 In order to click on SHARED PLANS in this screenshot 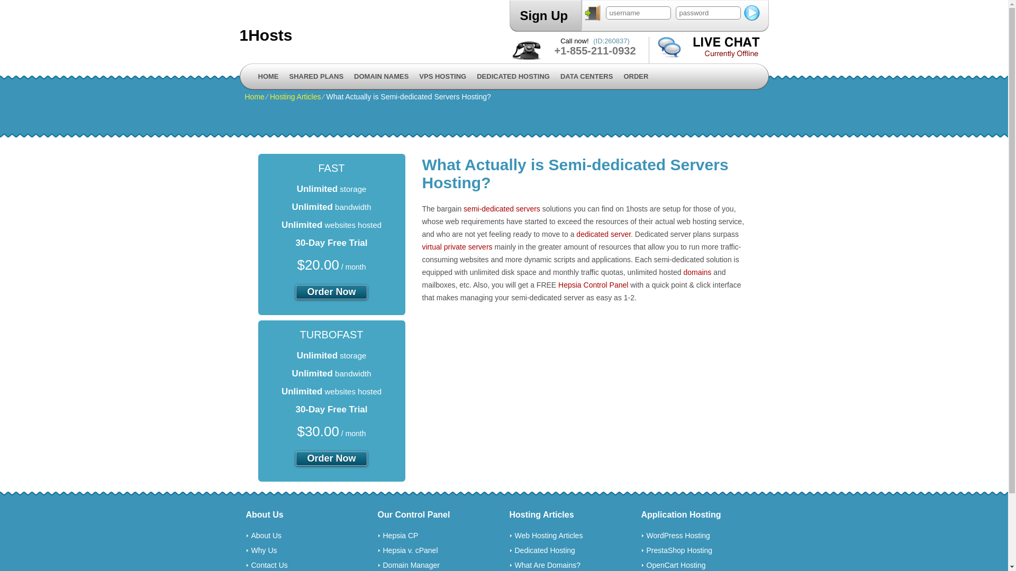, I will do `click(316, 77)`.